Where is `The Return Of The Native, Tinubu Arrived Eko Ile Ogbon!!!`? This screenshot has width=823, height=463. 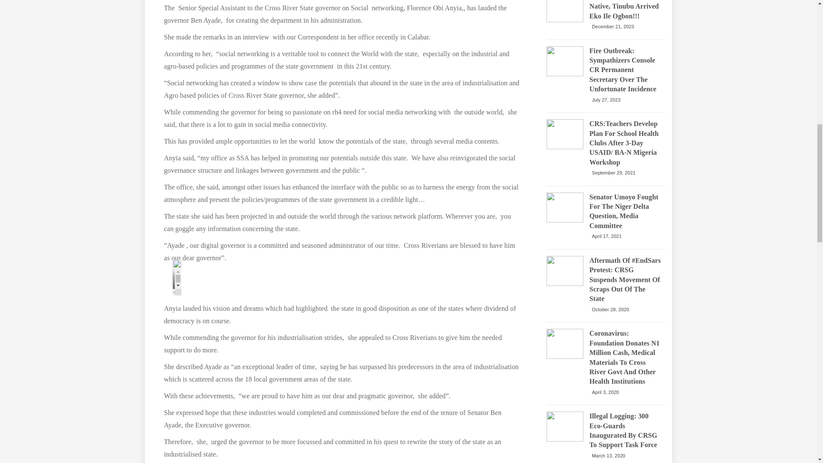 The Return Of The Native, Tinubu Arrived Eko Ile Ogbon!!! is located at coordinates (625, 10).